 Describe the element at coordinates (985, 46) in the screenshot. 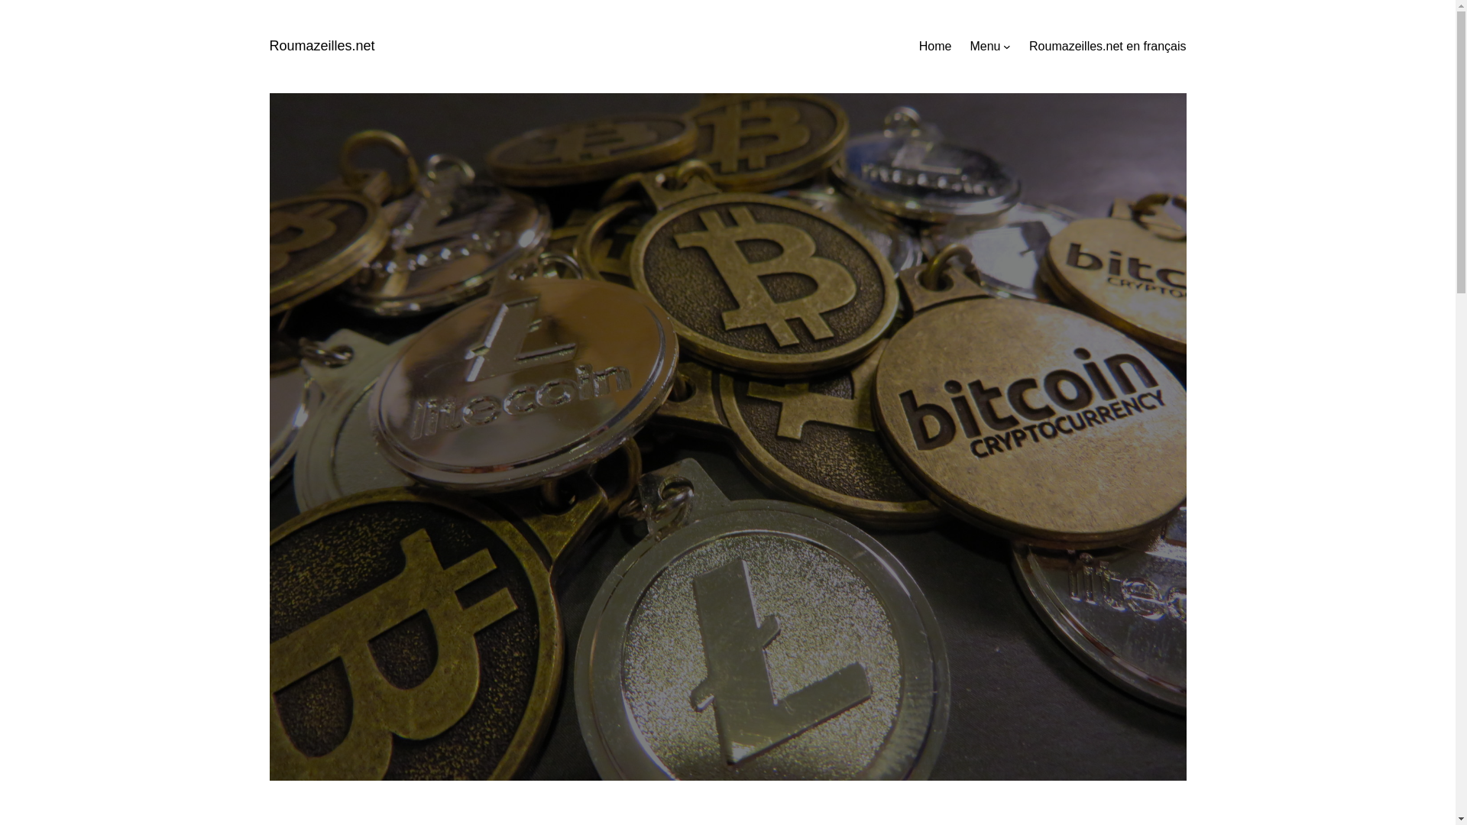

I see `Menu` at that location.